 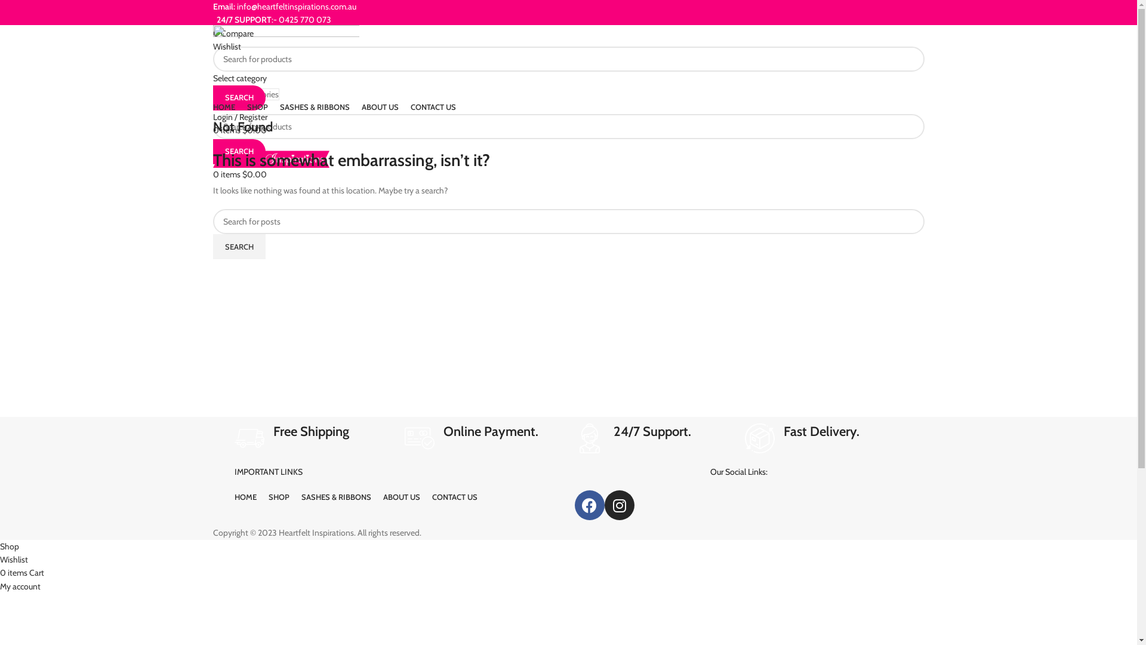 I want to click on SASHES & RIBBONS, so click(x=314, y=107).